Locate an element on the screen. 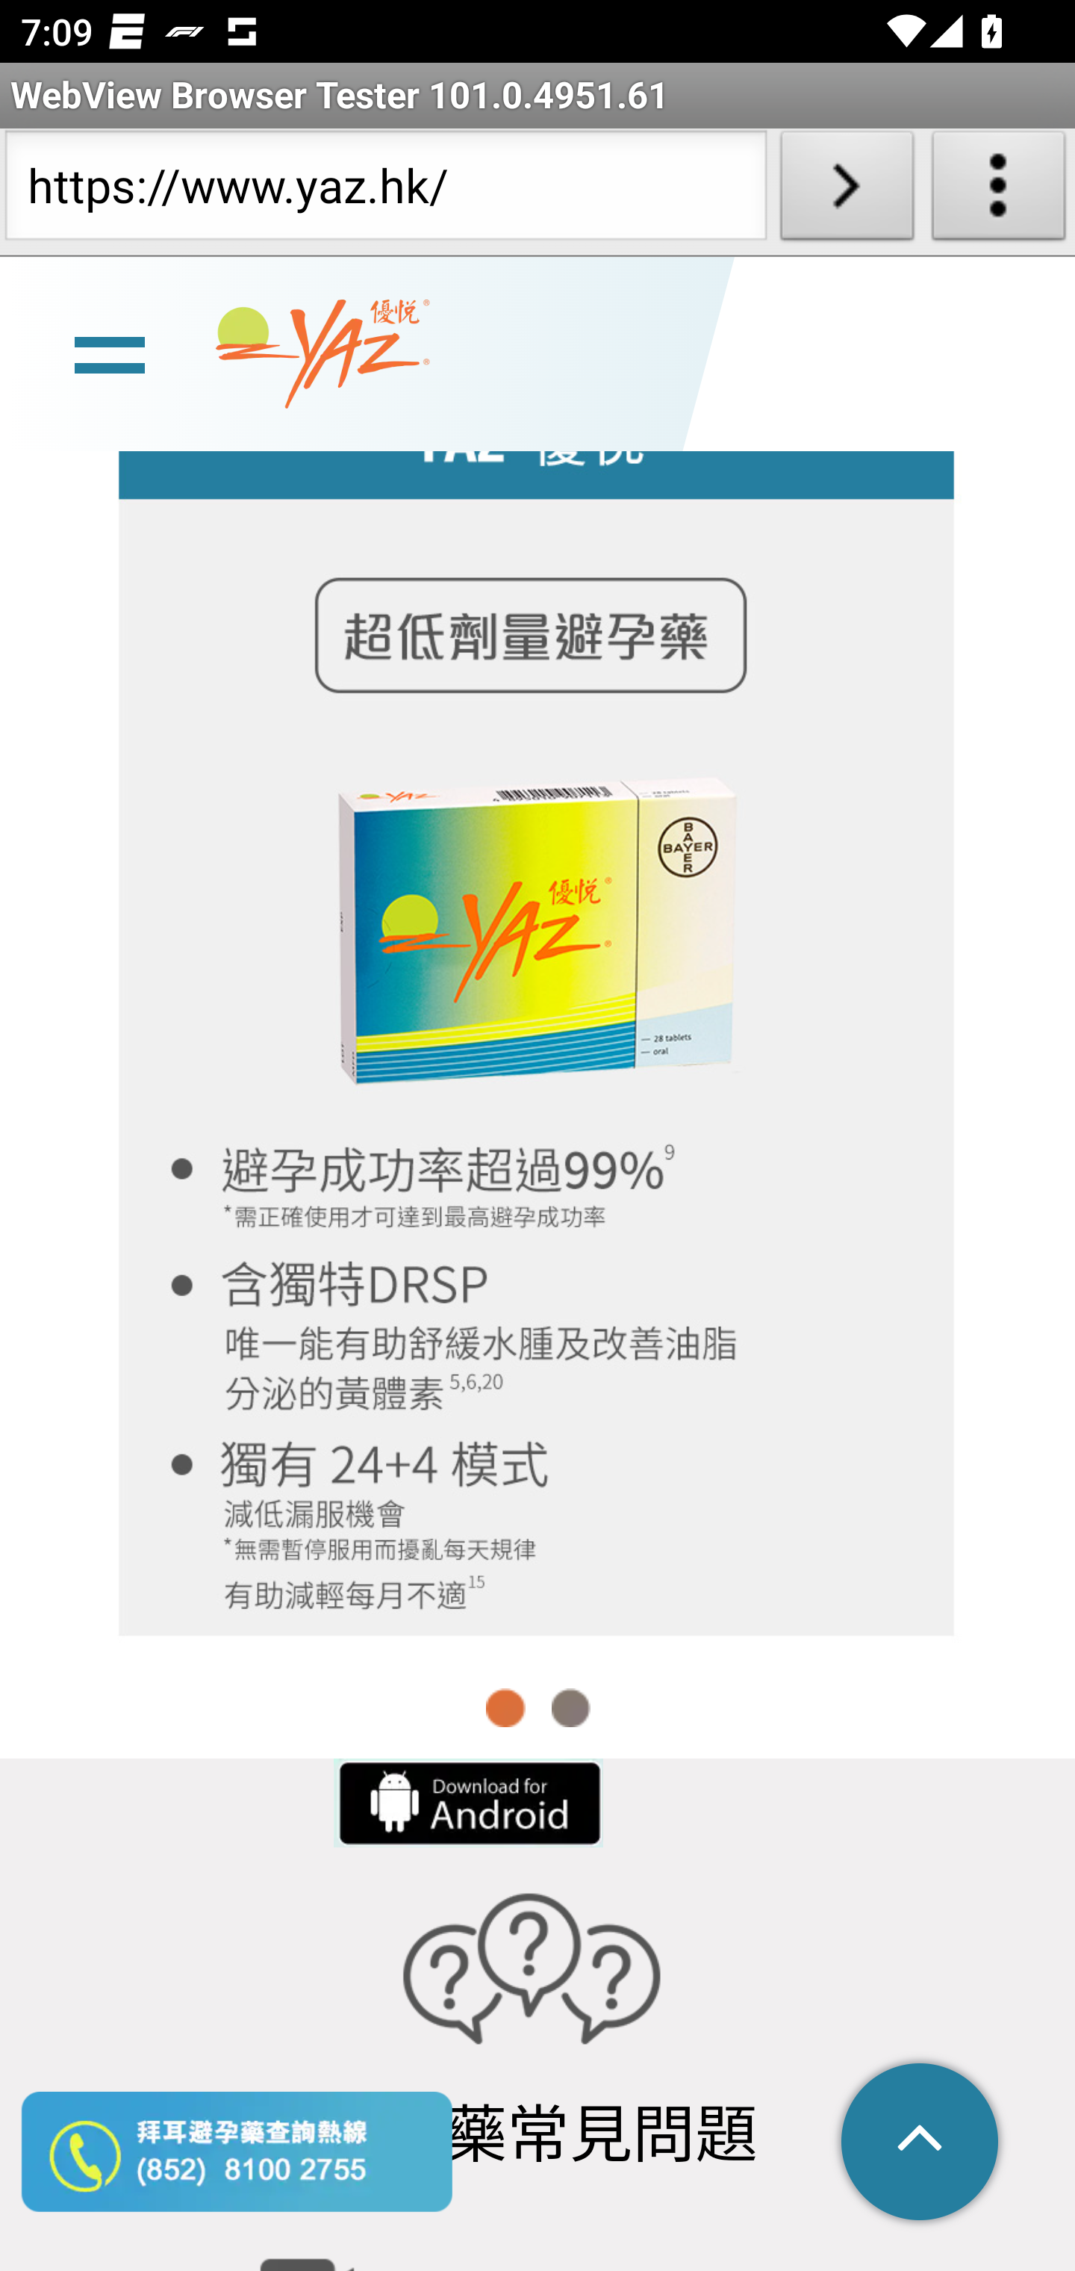 The width and height of the screenshot is (1075, 2271). About WebView is located at coordinates (999, 191).